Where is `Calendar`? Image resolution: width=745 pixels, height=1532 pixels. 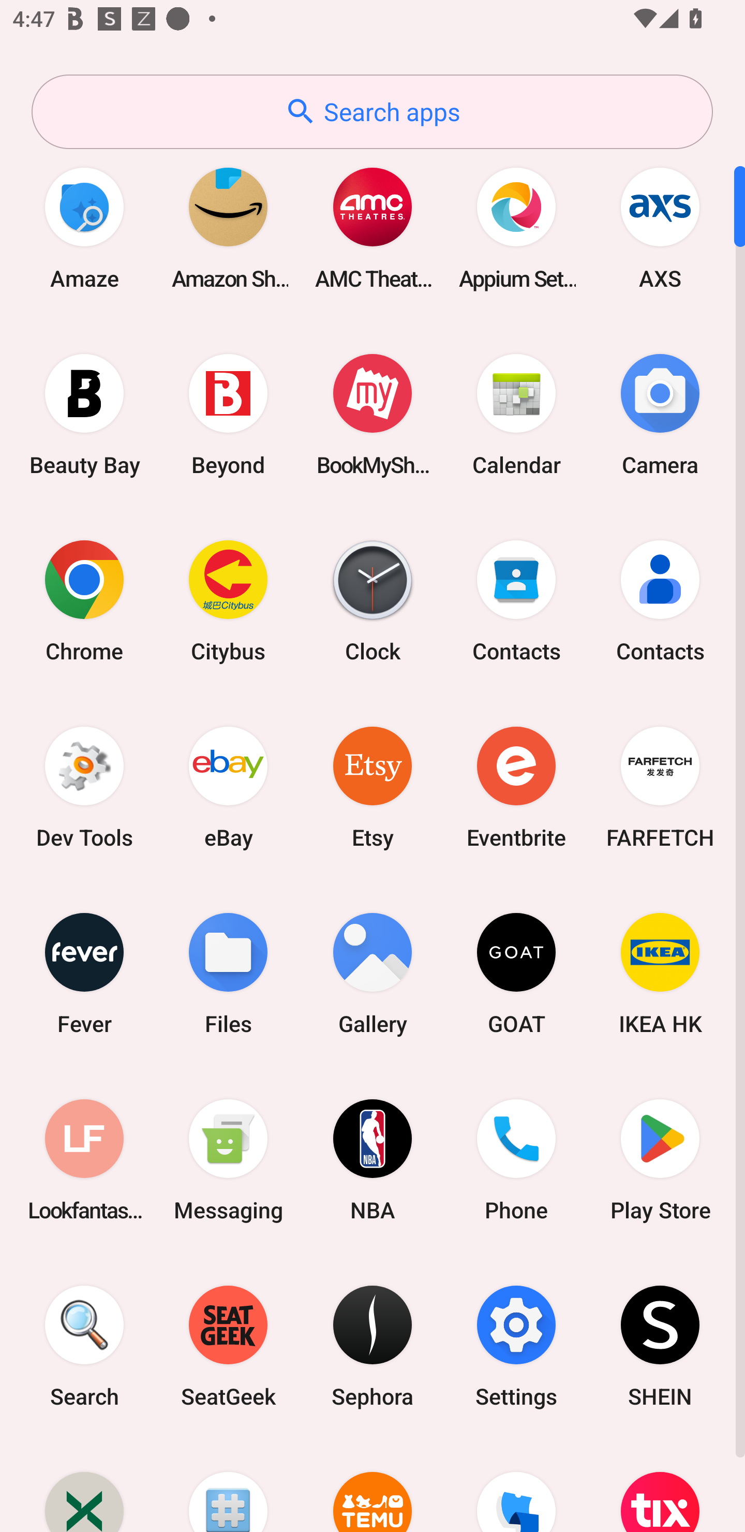
Calendar is located at coordinates (516, 414).